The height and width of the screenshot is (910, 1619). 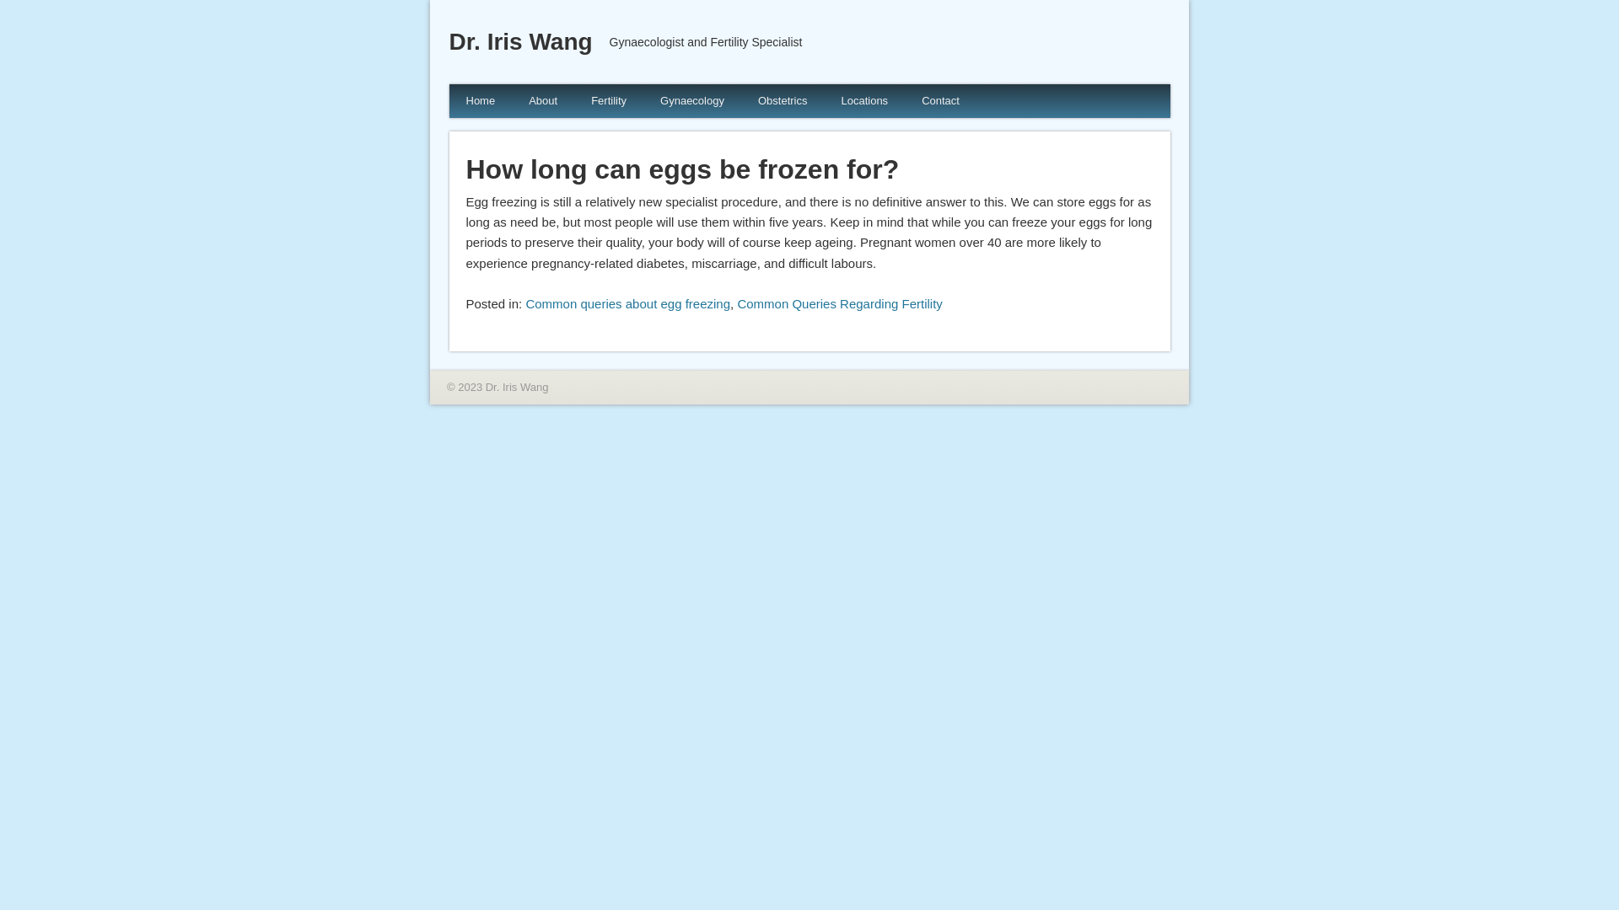 I want to click on Obstetrics, so click(x=783, y=101).